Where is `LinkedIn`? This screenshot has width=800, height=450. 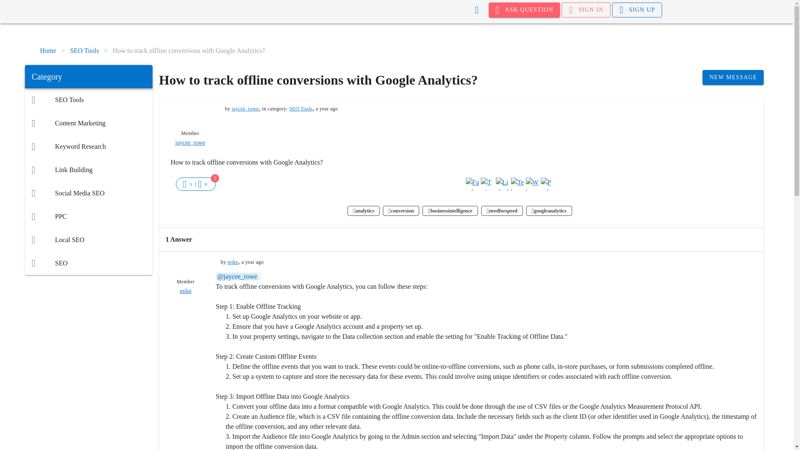
LinkedIn is located at coordinates (502, 184).